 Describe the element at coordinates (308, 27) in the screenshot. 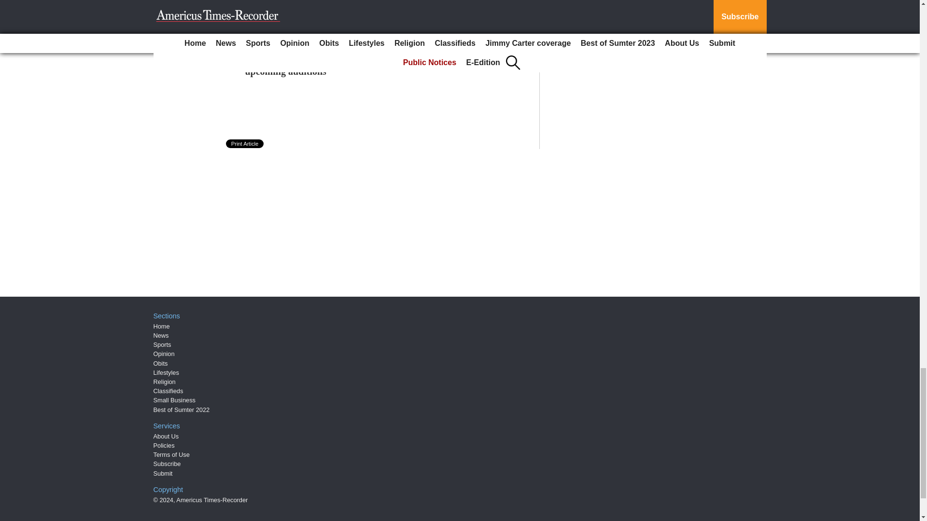

I see `Double shooting with one dead` at that location.